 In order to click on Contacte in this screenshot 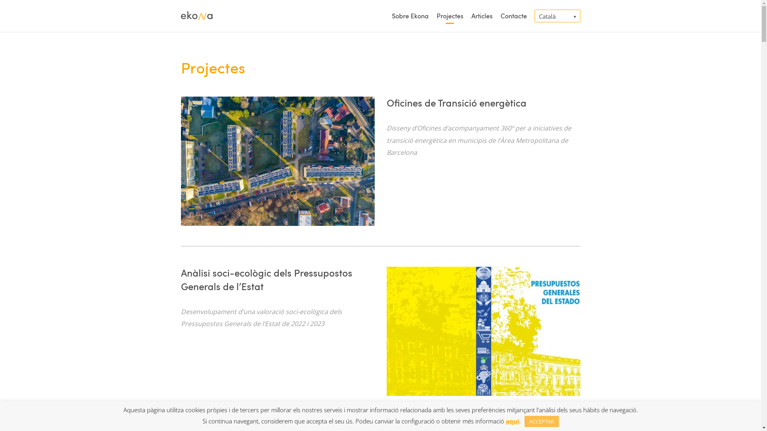, I will do `click(511, 16)`.